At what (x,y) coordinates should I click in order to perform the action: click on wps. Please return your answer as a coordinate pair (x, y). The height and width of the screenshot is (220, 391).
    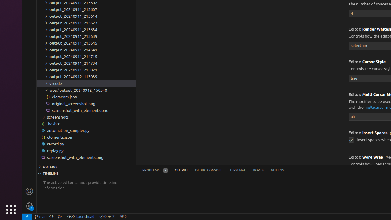
    Looking at the image, I should click on (54, 90).